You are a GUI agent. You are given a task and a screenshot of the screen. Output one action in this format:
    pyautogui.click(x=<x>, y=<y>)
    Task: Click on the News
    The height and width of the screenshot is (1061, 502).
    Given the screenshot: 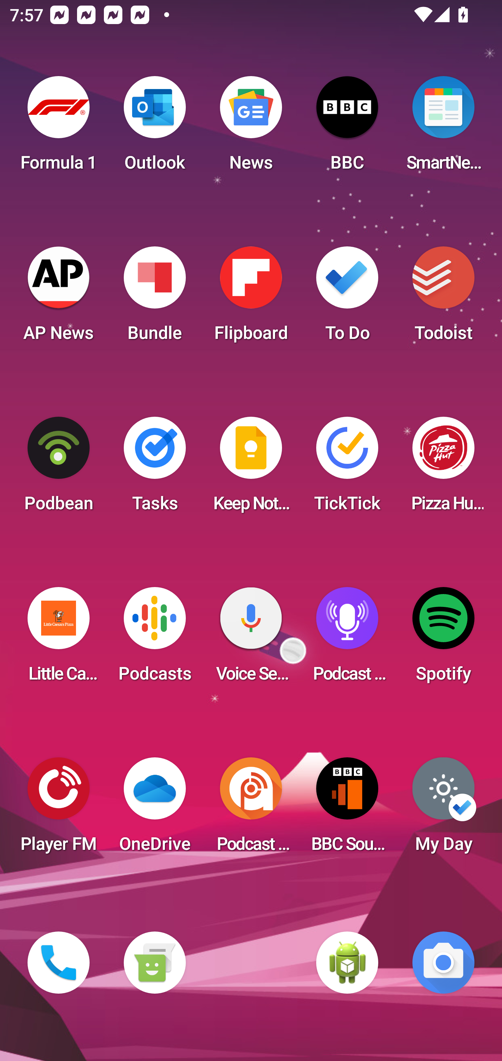 What is the action you would take?
    pyautogui.click(x=251, y=128)
    